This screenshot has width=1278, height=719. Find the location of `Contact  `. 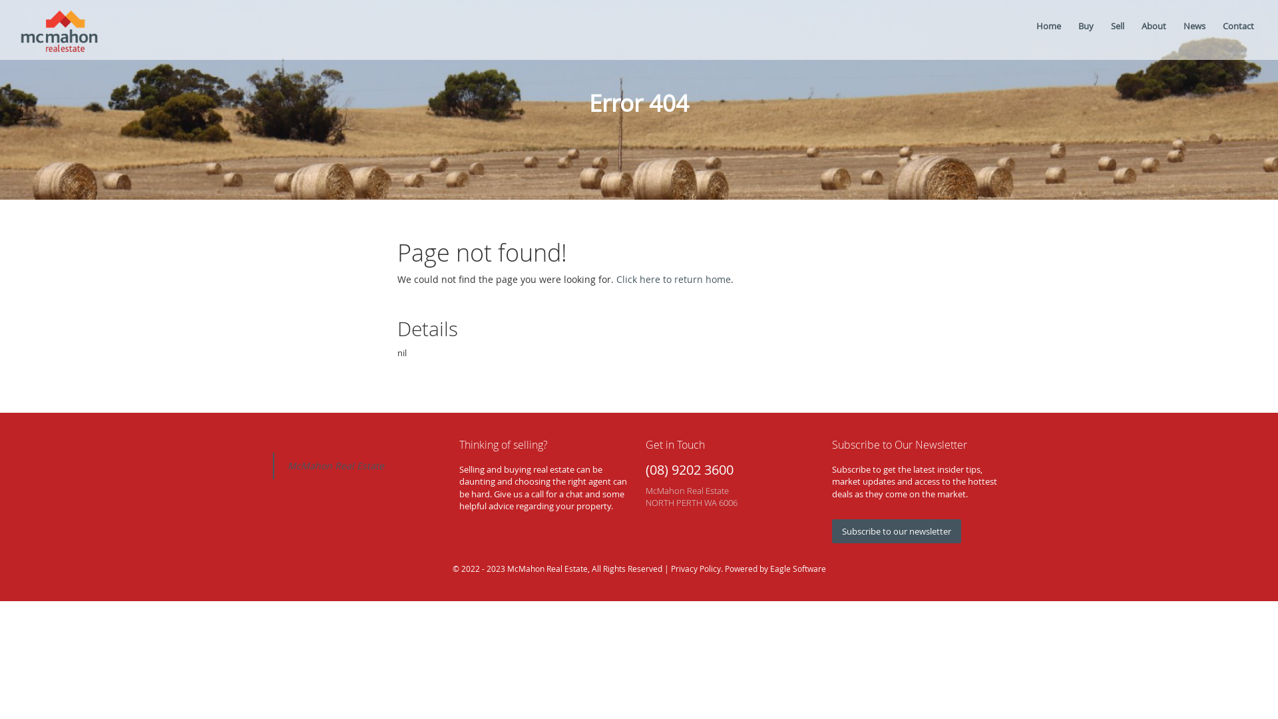

Contact   is located at coordinates (1241, 29).